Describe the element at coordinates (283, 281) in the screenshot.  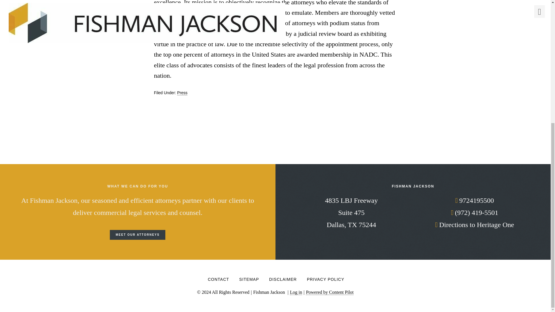
I see `DISCLAIMER` at that location.